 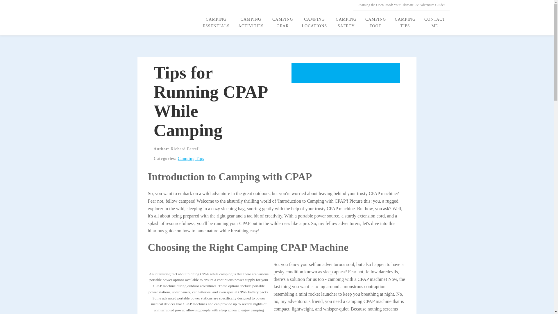 I want to click on CAMPING FOOD, so click(x=376, y=23).